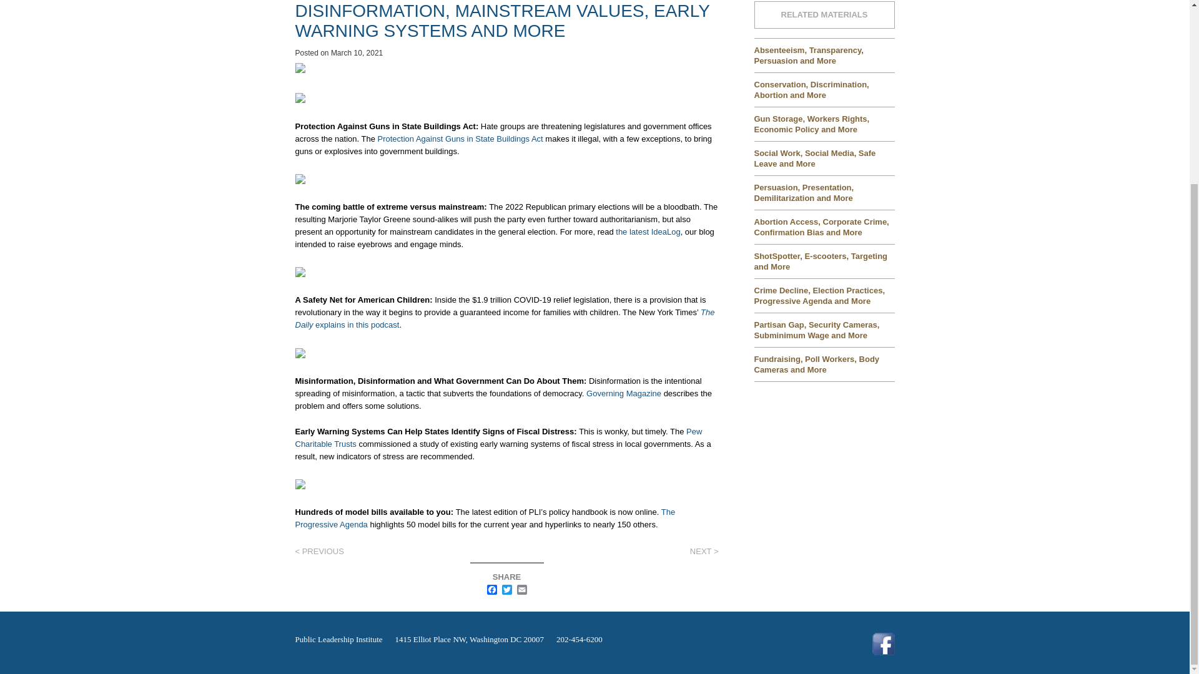 The image size is (1199, 674). What do you see at coordinates (460, 137) in the screenshot?
I see `Protection Against Guns in State Buildings Act` at bounding box center [460, 137].